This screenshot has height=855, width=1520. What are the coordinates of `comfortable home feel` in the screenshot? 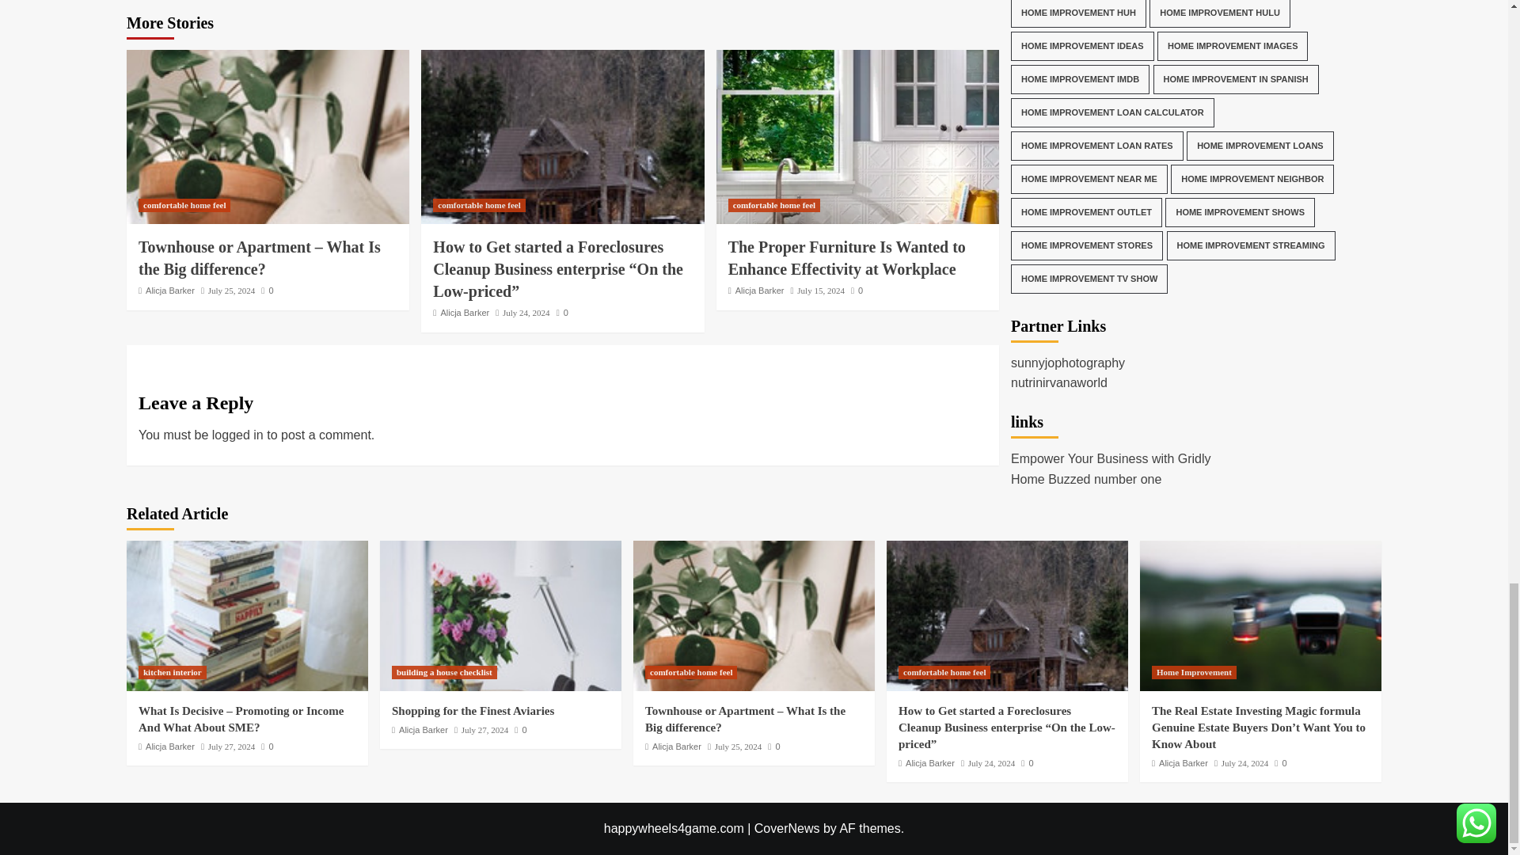 It's located at (184, 204).